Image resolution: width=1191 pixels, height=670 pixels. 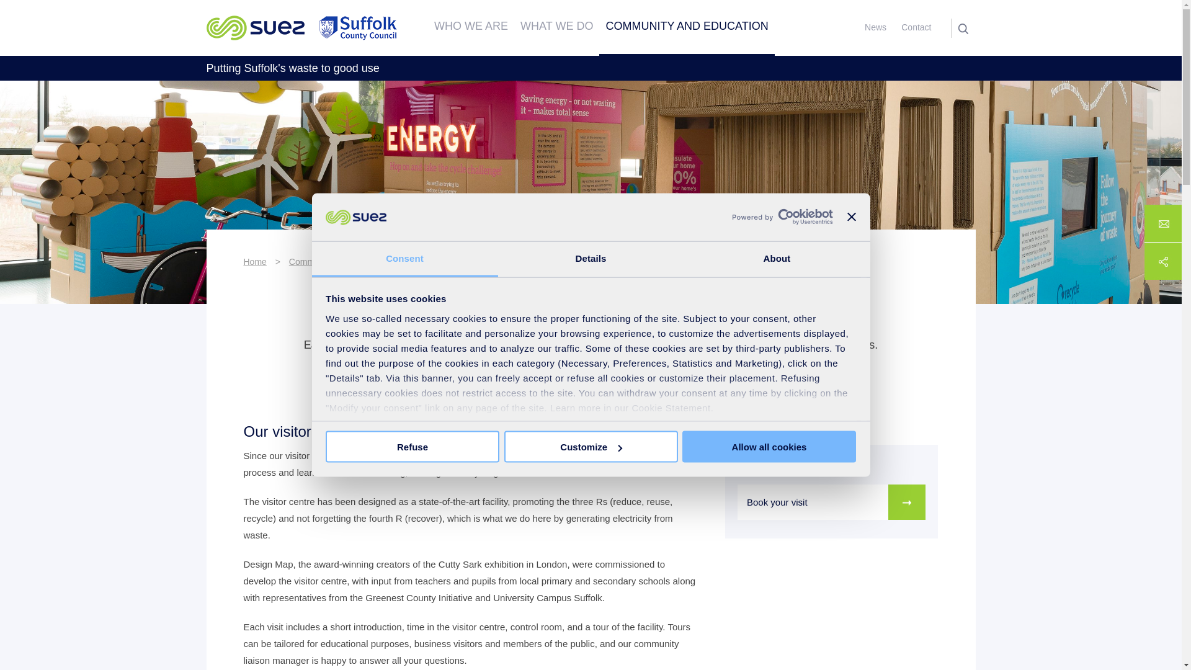 I want to click on Consent, so click(x=404, y=259).